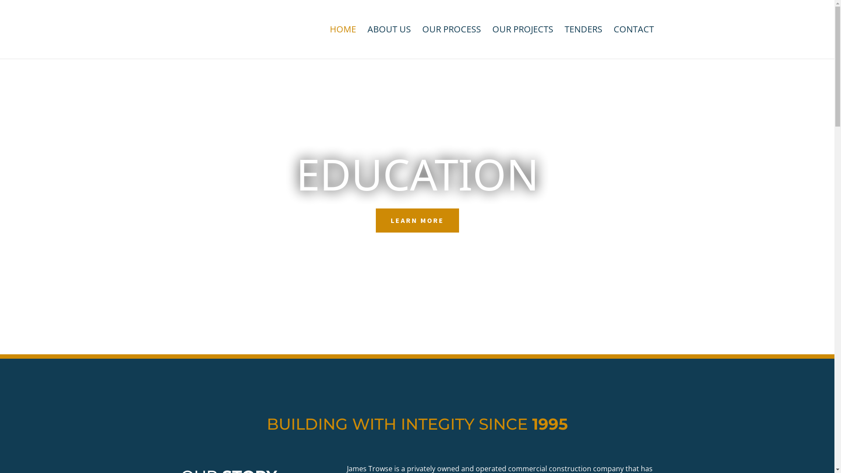 This screenshot has height=473, width=841. I want to click on HOME, so click(343, 42).